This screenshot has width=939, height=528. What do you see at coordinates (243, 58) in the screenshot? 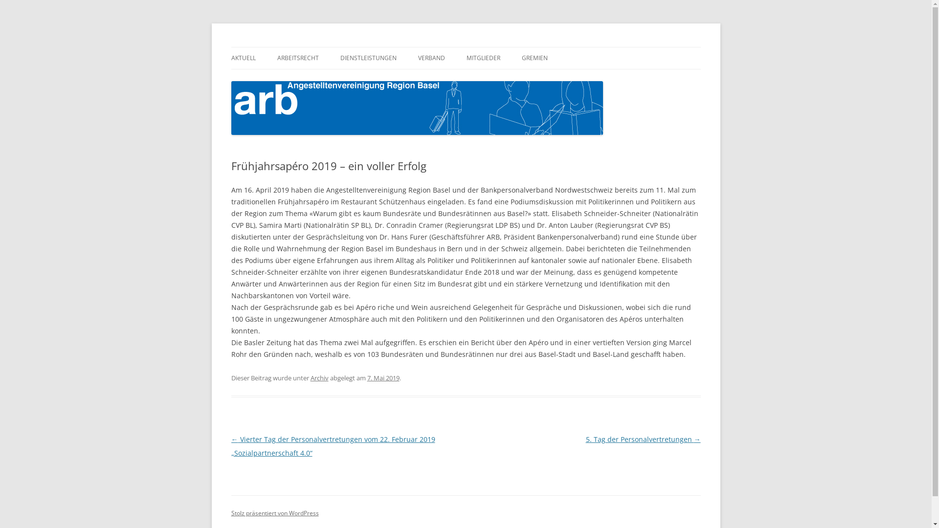
I see `AKTUELL` at bounding box center [243, 58].